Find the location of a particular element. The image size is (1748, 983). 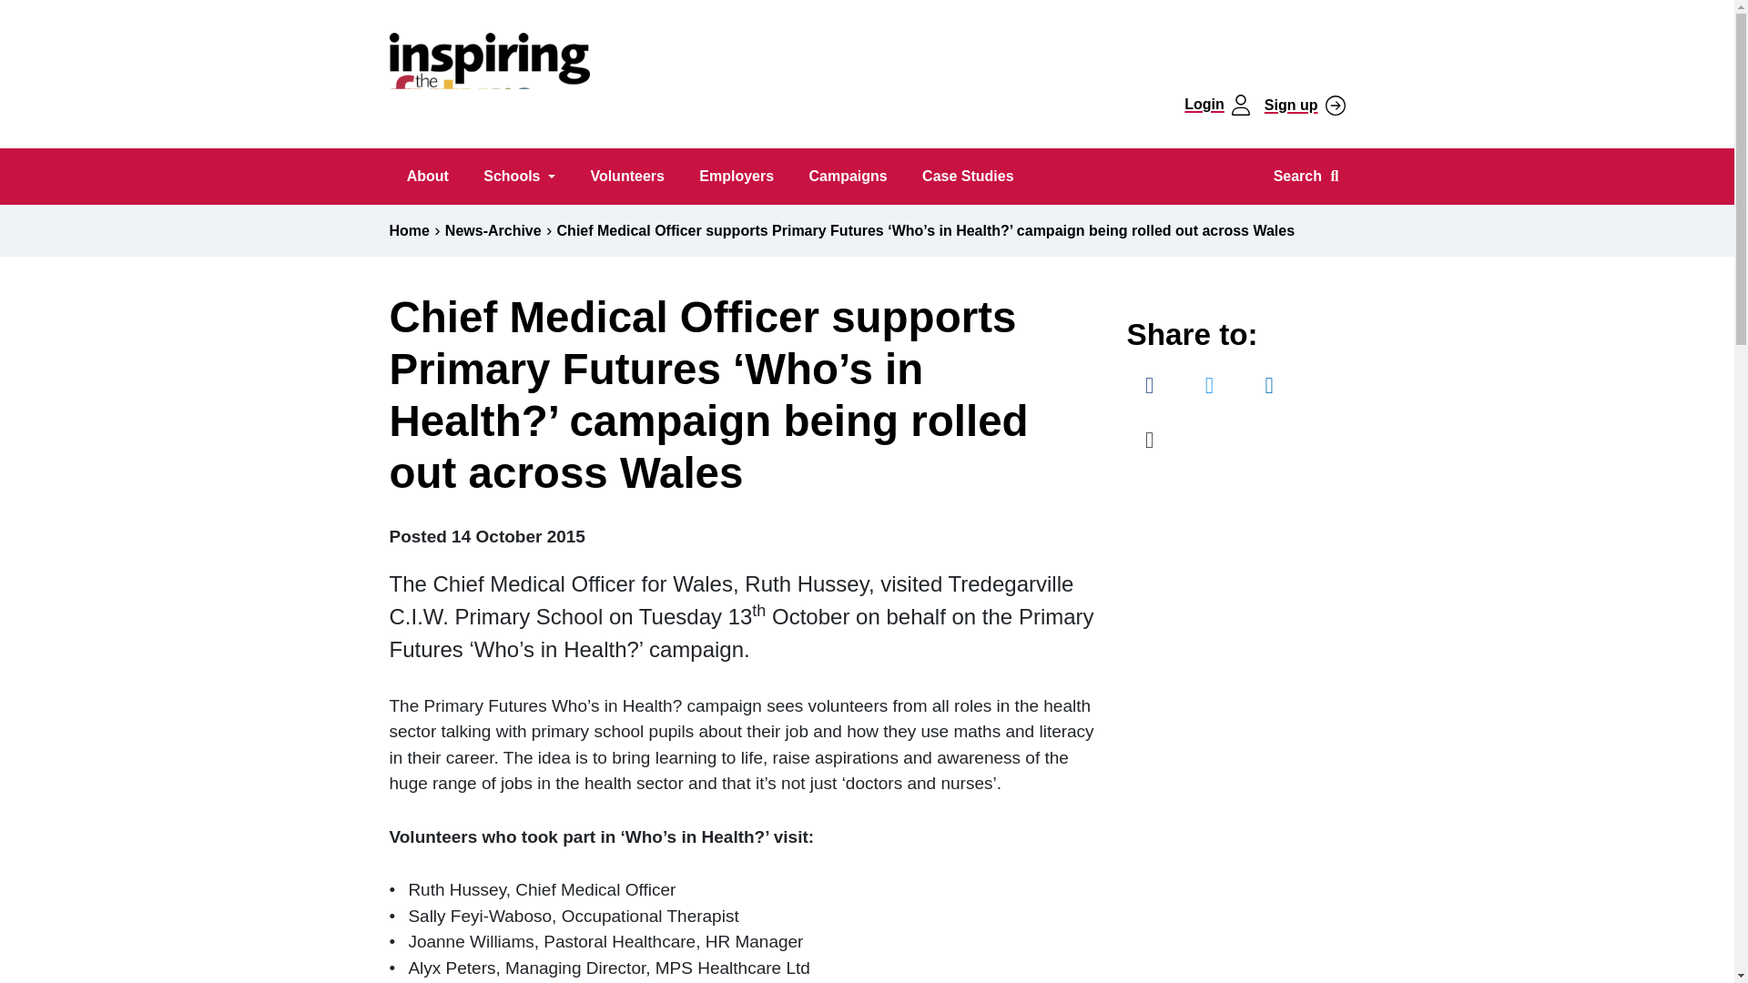

Go to the News-Archive category archives. is located at coordinates (493, 231).